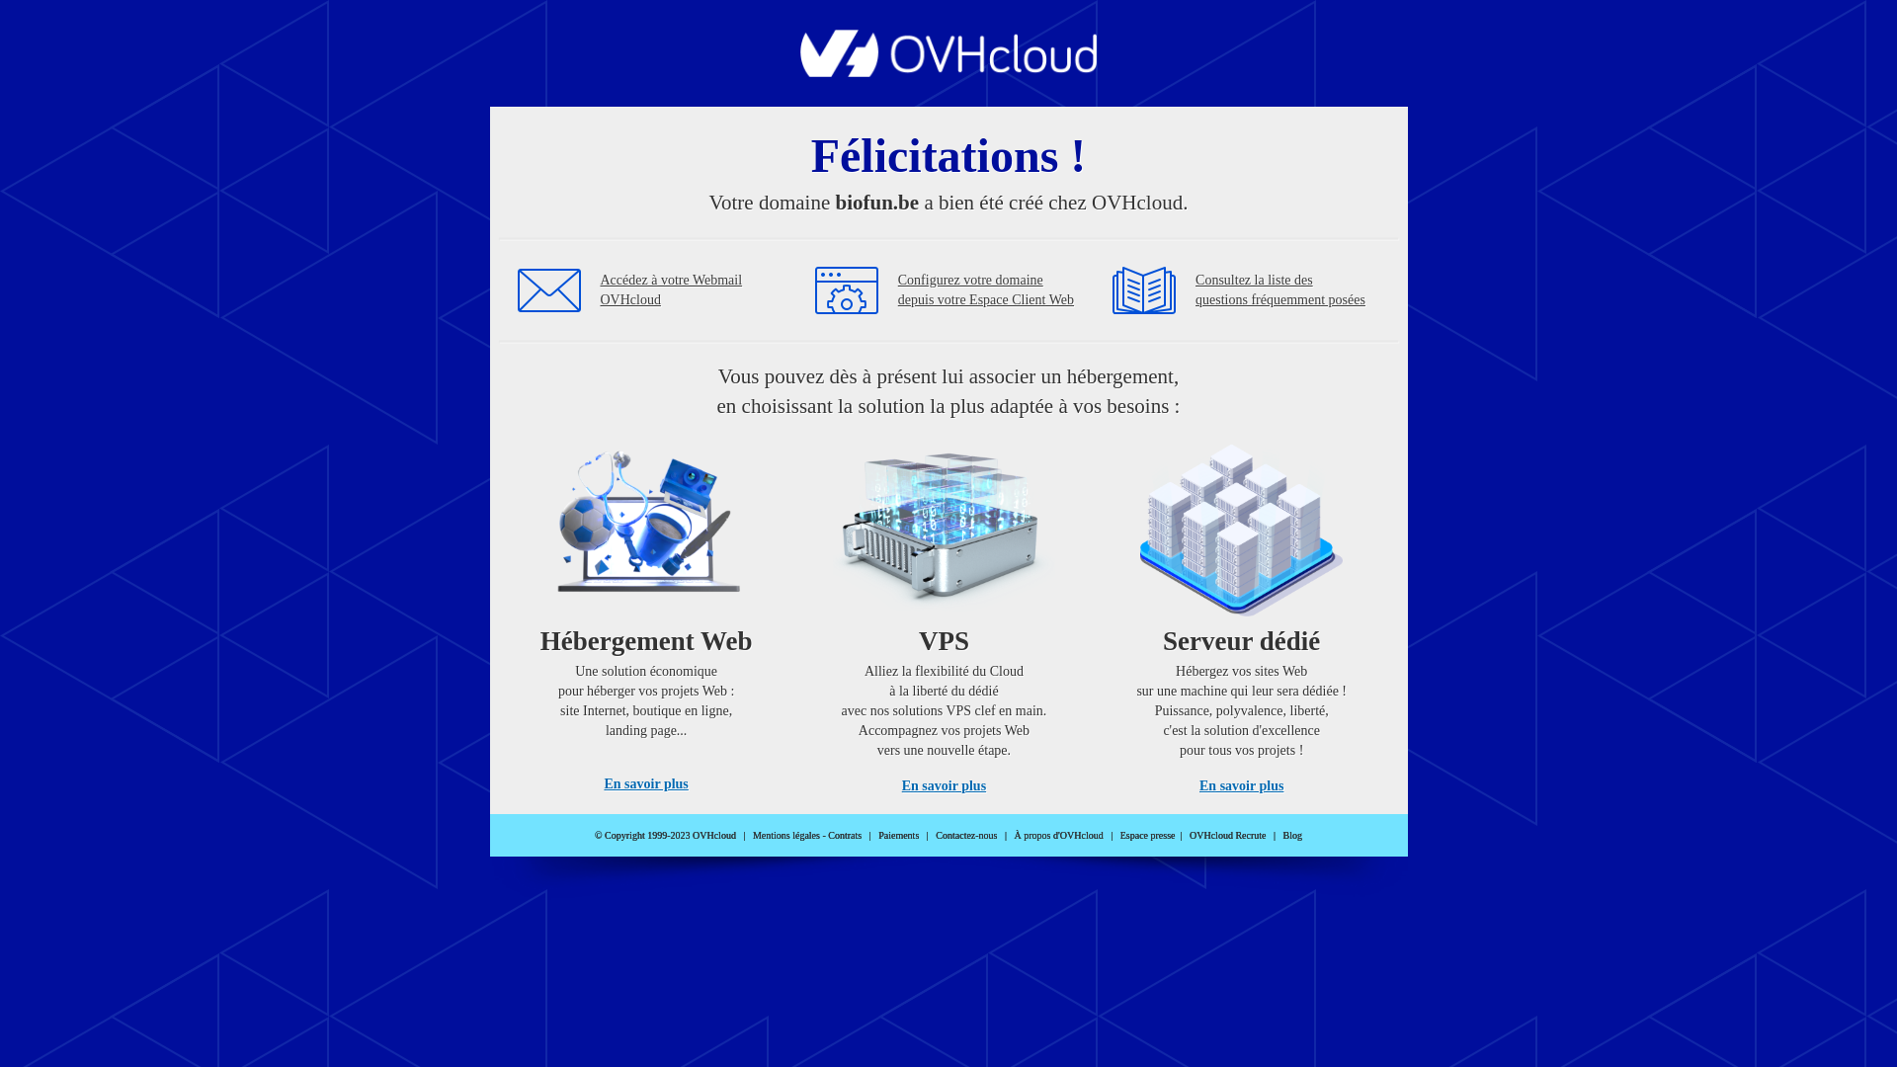 The image size is (1897, 1067). I want to click on Espace presse, so click(1148, 836).